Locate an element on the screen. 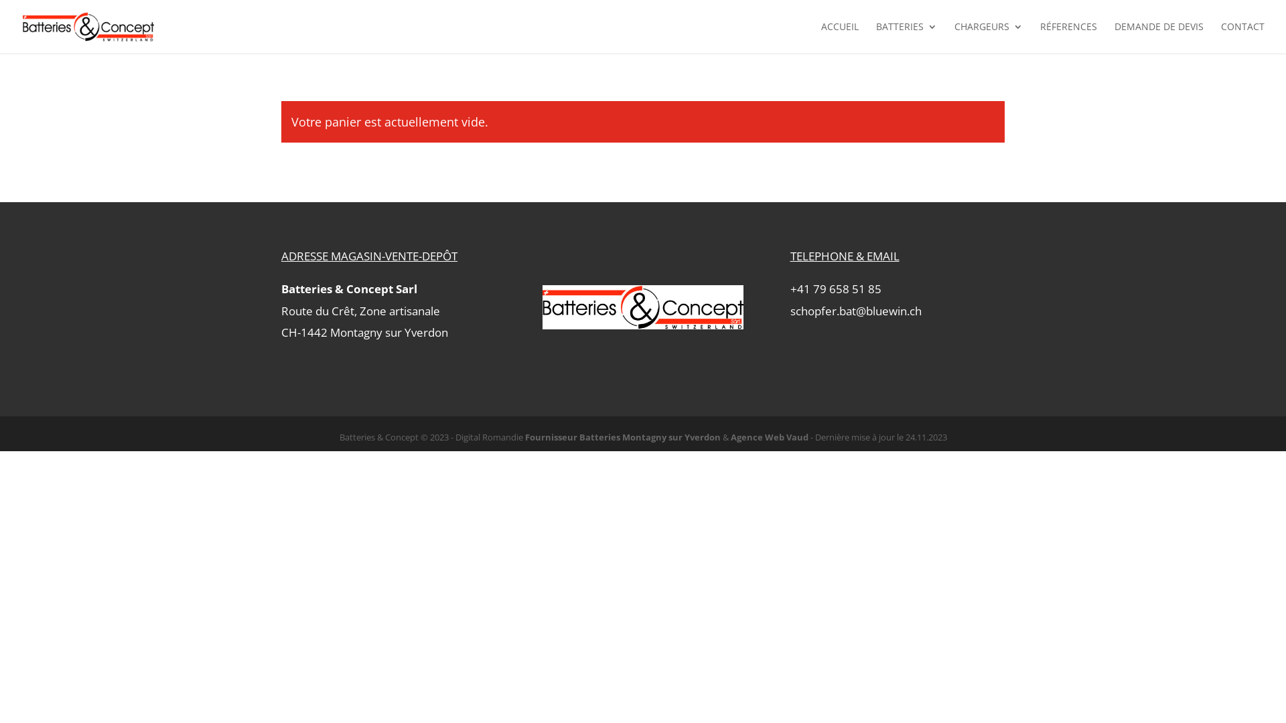  CONTACT is located at coordinates (1243, 37).